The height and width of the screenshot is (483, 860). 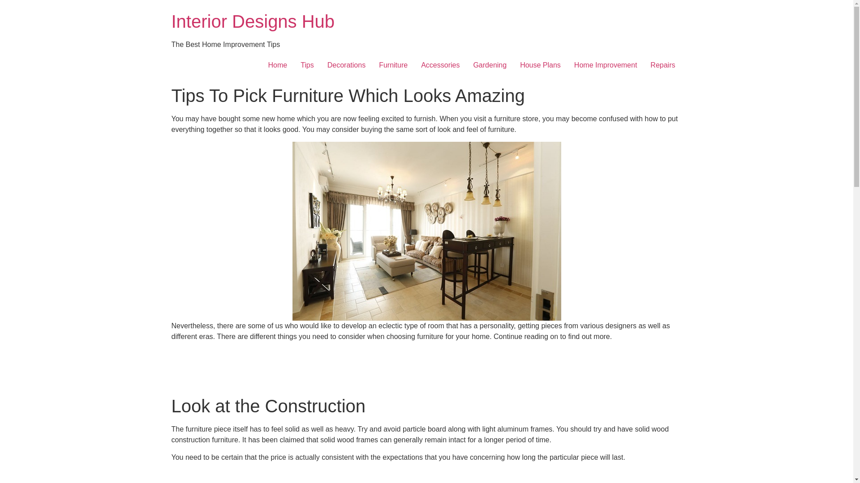 What do you see at coordinates (253, 21) in the screenshot?
I see `Home` at bounding box center [253, 21].